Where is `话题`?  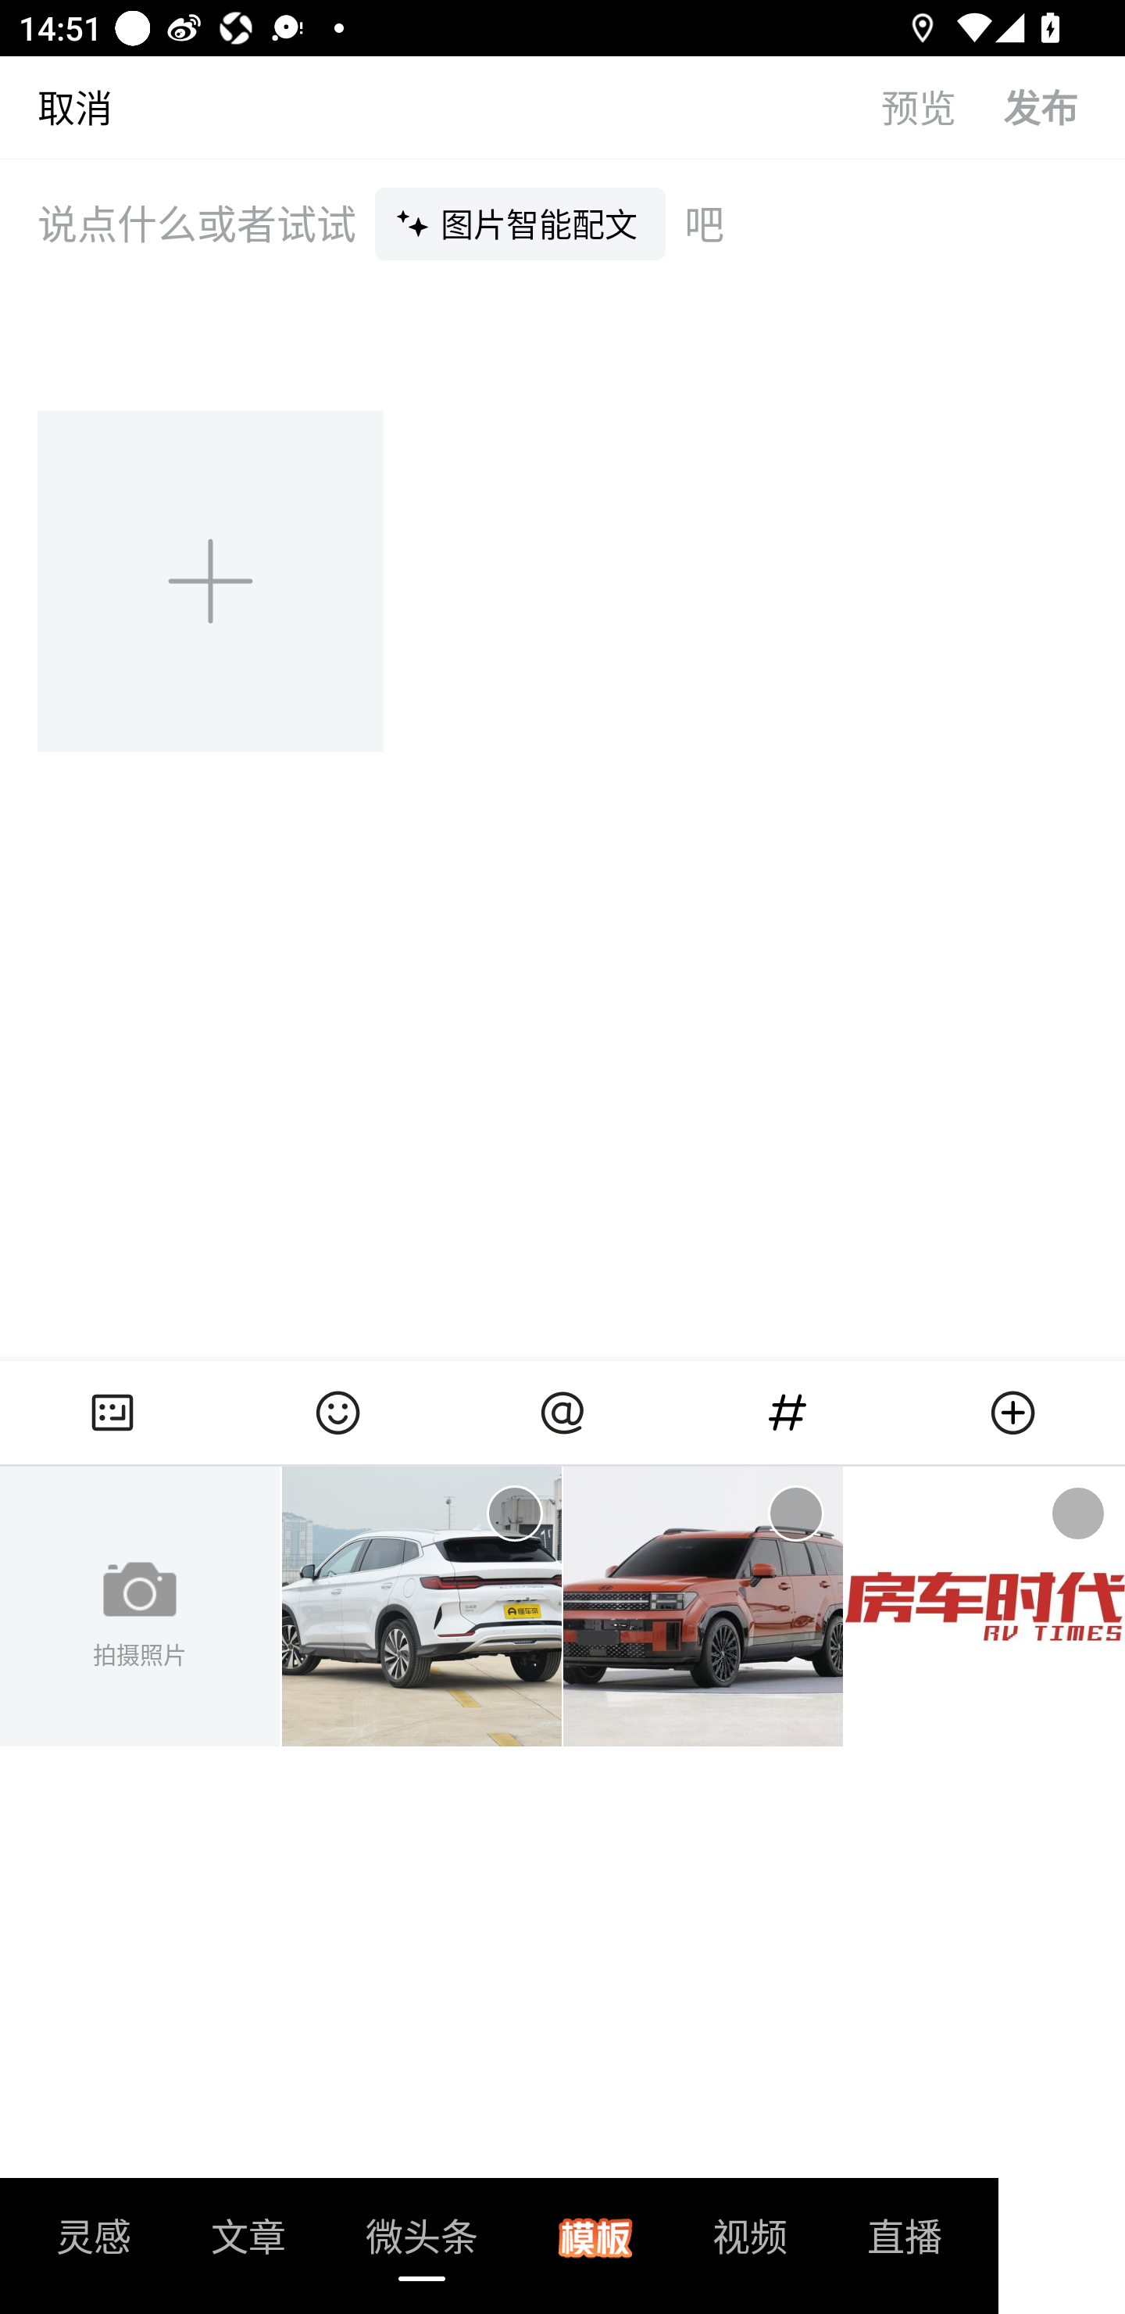 话题 is located at coordinates (787, 1412).